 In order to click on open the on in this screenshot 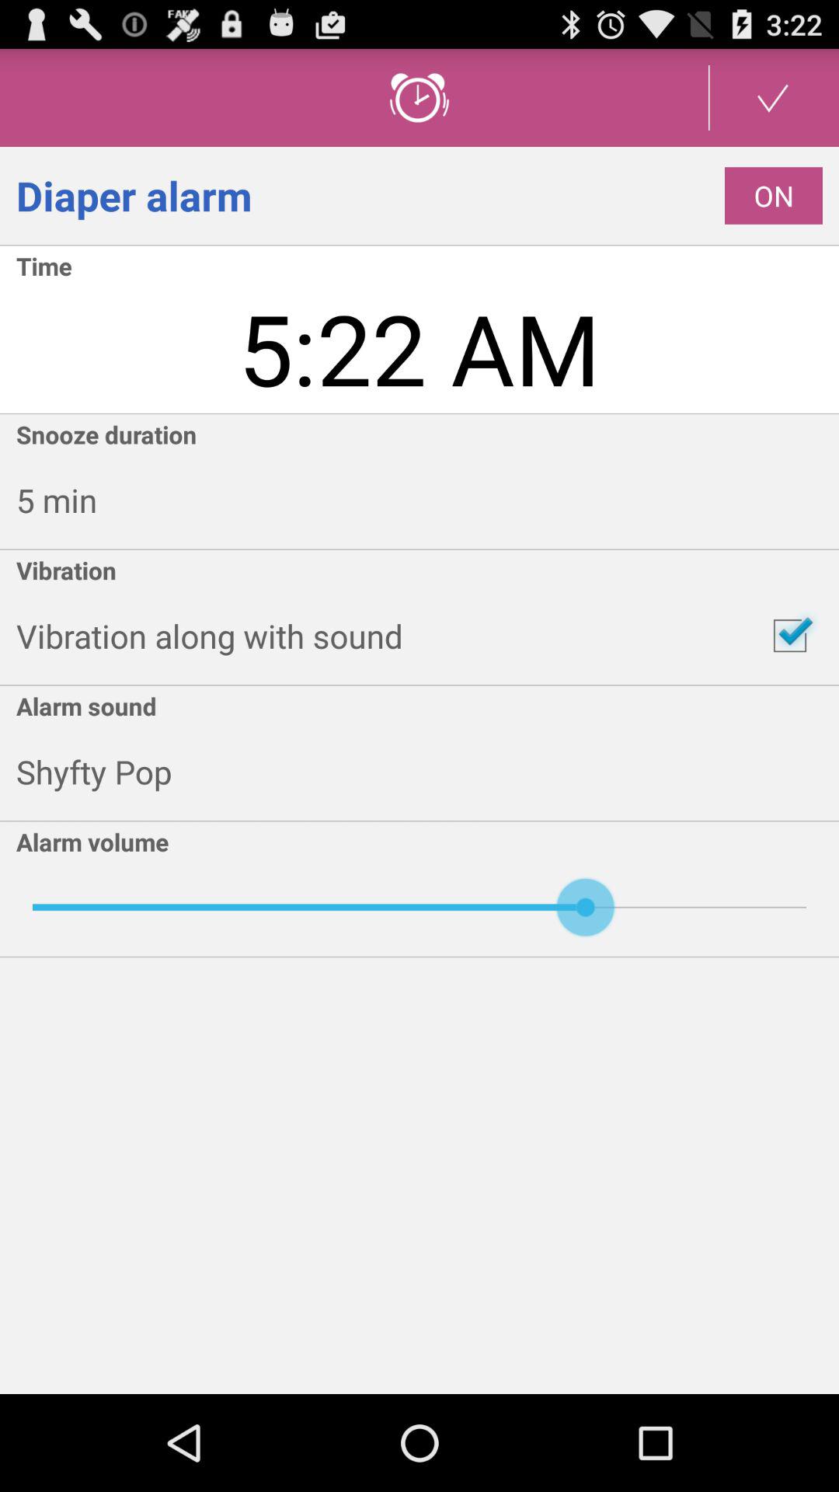, I will do `click(773, 196)`.